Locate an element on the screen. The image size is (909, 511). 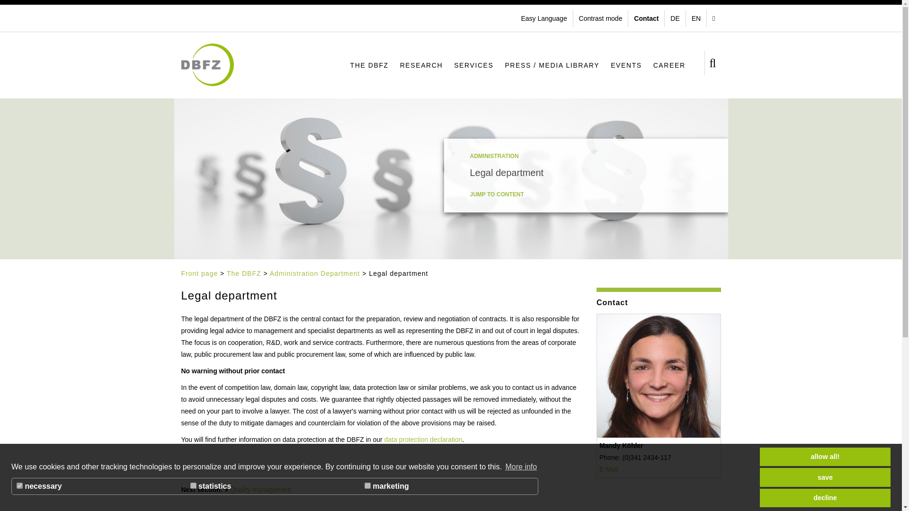
de is located at coordinates (676, 18).